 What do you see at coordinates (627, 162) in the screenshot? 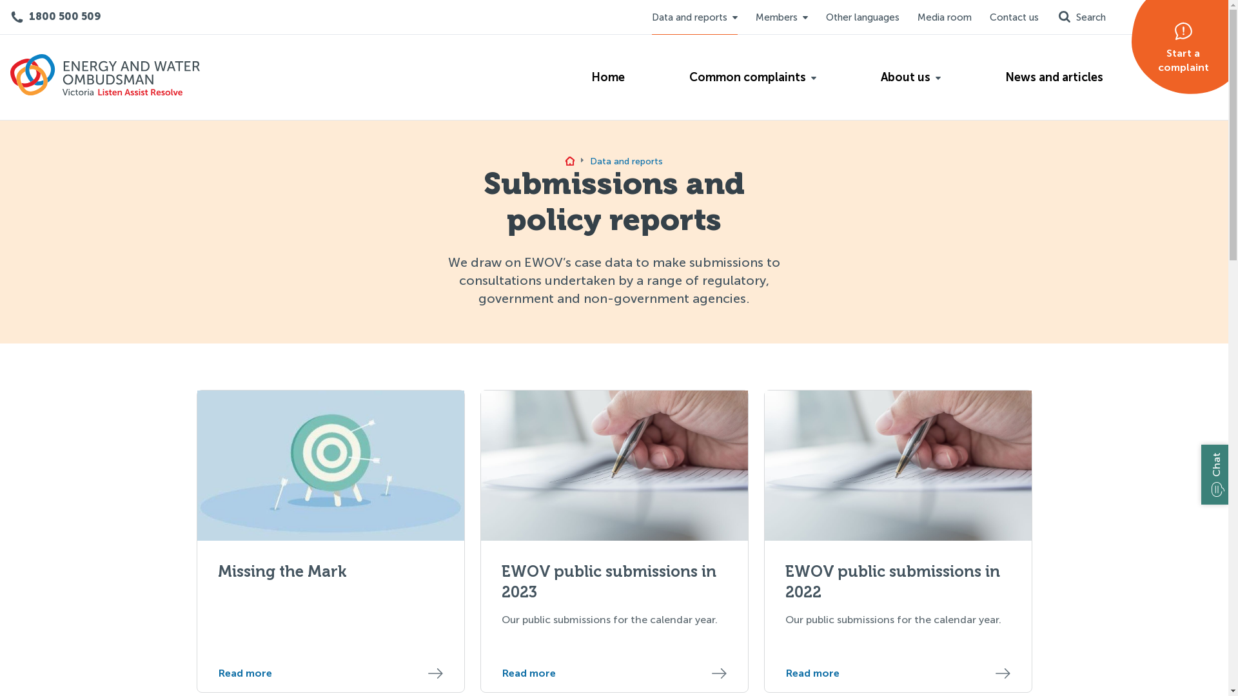
I see `Data and reports` at bounding box center [627, 162].